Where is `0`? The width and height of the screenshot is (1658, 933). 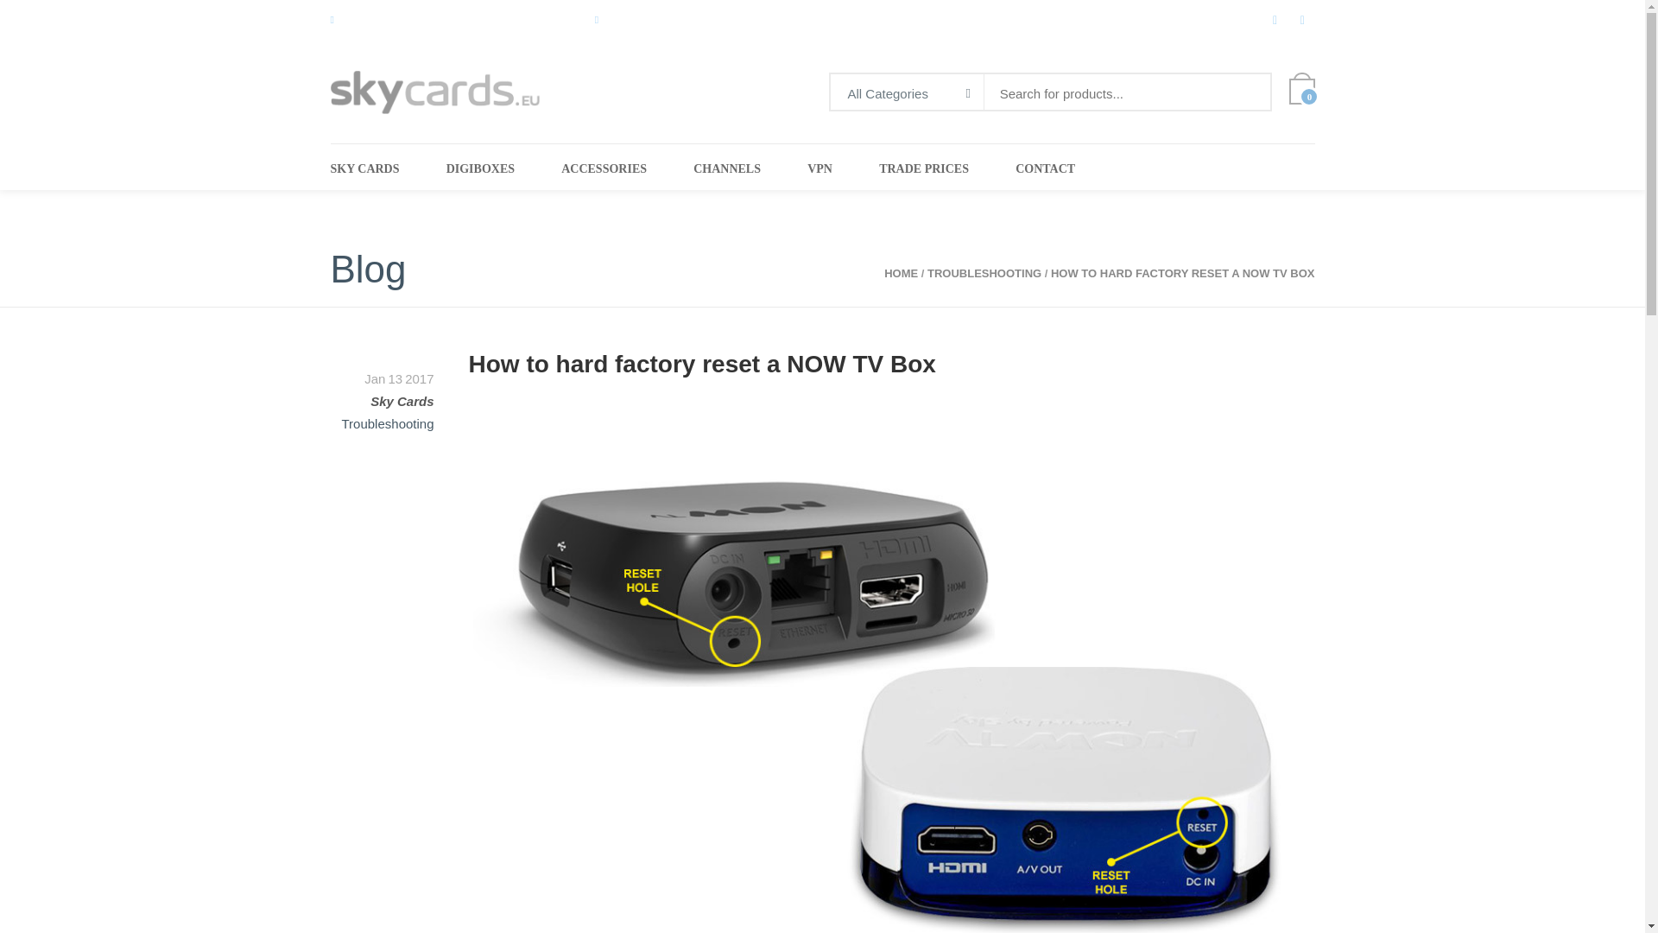
0 is located at coordinates (1307, 20).